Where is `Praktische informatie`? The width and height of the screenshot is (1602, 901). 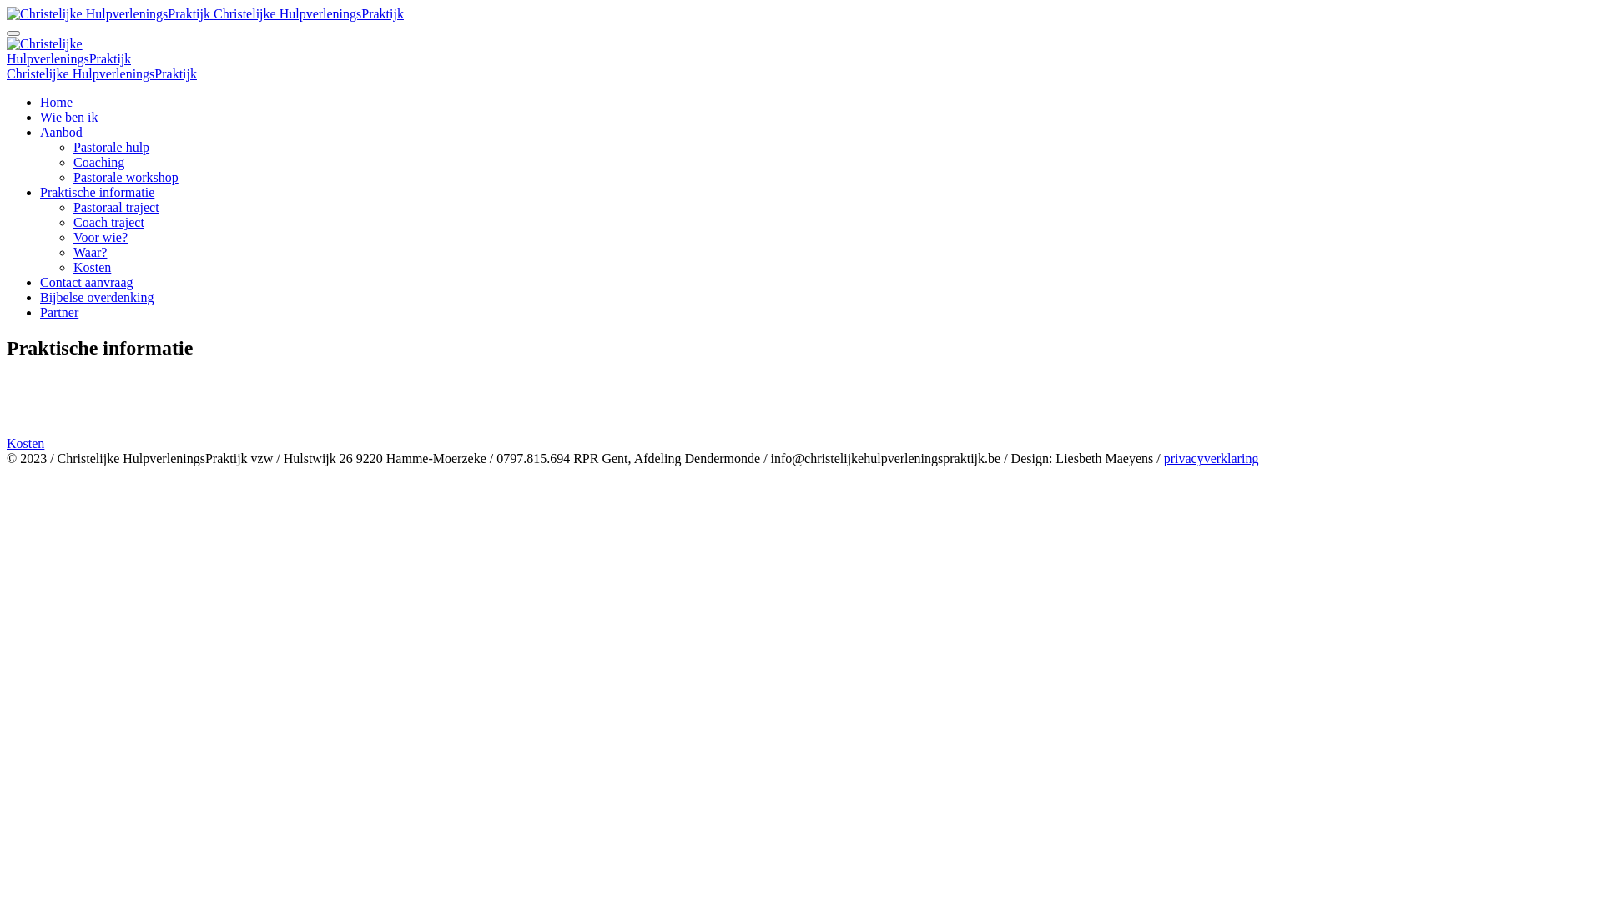
Praktische informatie is located at coordinates (97, 192).